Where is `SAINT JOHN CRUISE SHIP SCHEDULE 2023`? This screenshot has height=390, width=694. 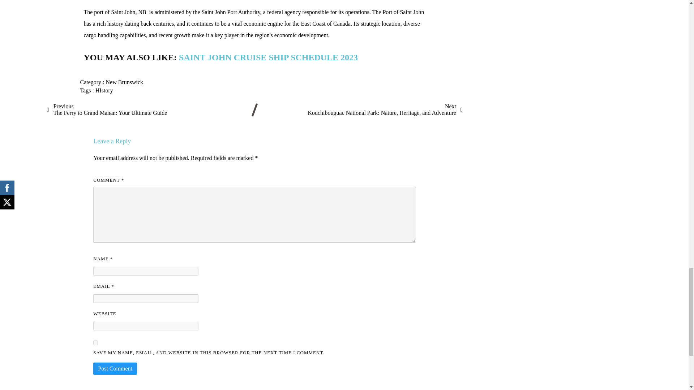 SAINT JOHN CRUISE SHIP SCHEDULE 2023 is located at coordinates (268, 57).